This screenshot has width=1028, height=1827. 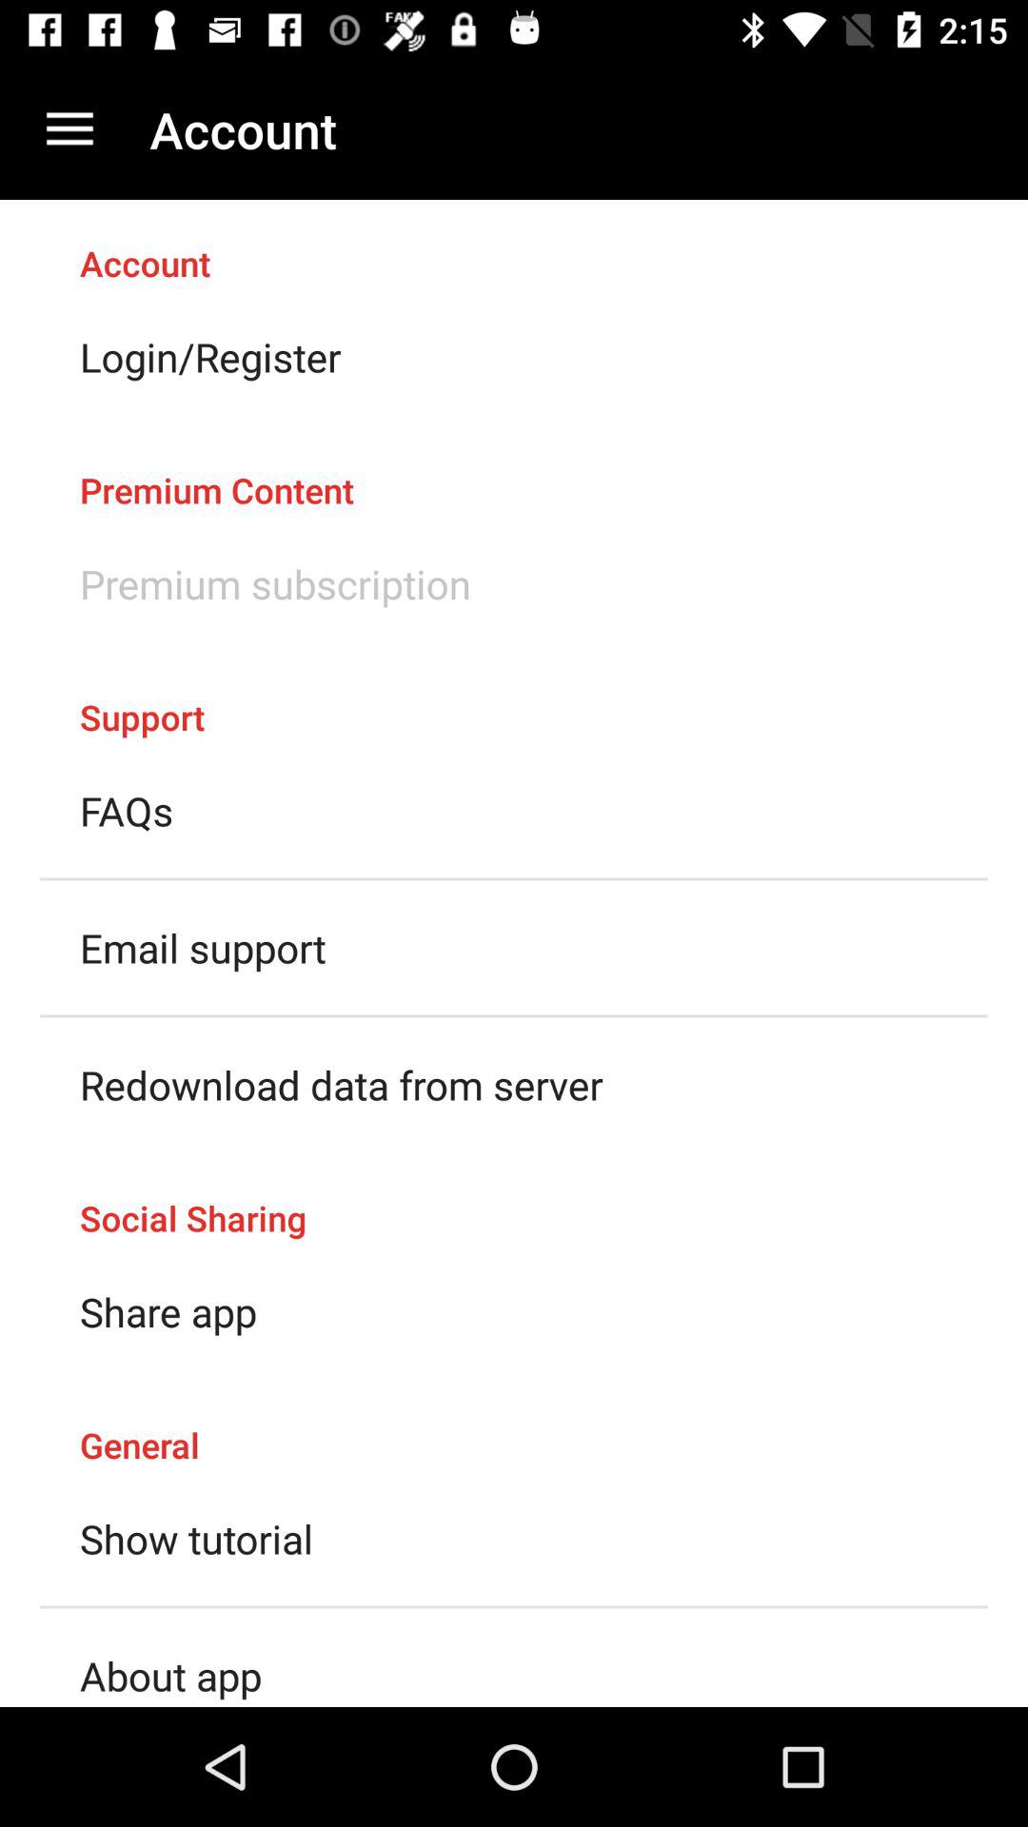 What do you see at coordinates (69, 129) in the screenshot?
I see `press icon above account icon` at bounding box center [69, 129].